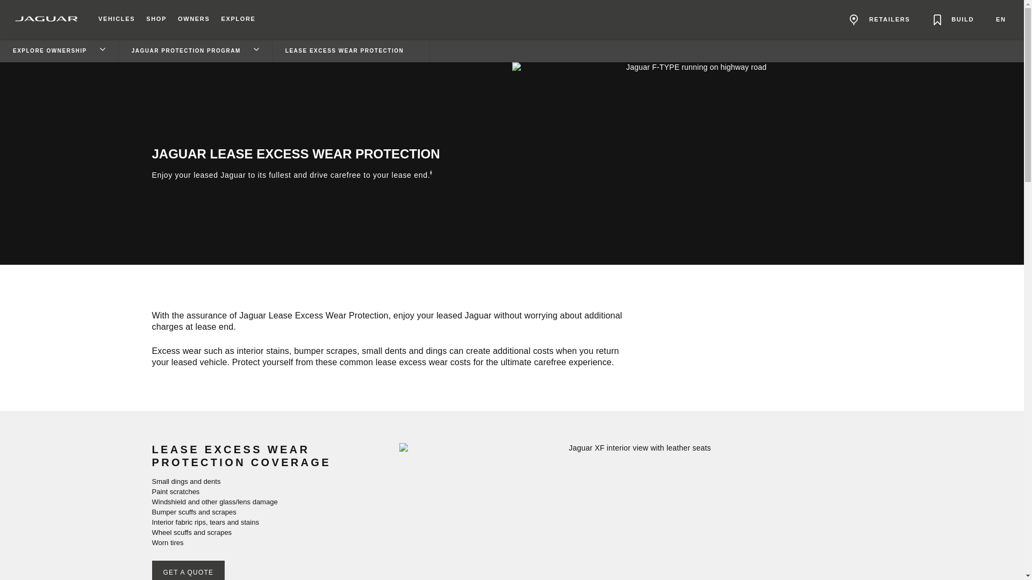  What do you see at coordinates (193, 19) in the screenshot?
I see `OWNERS` at bounding box center [193, 19].